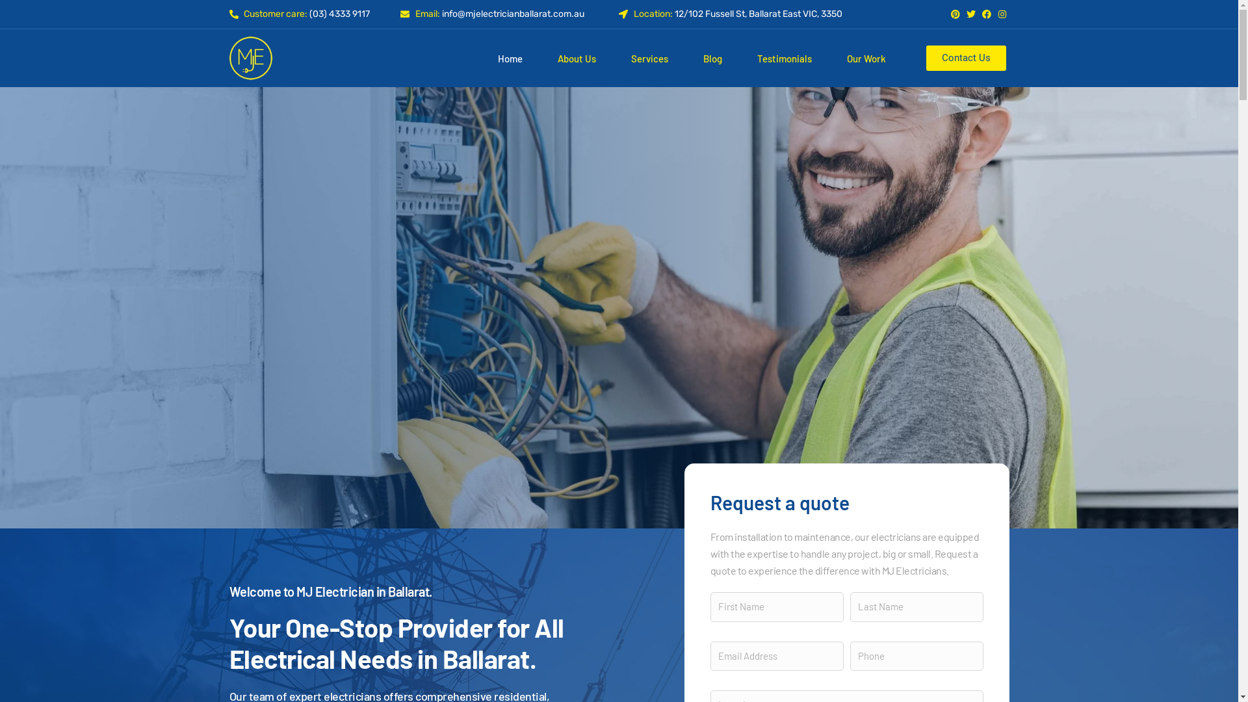 Image resolution: width=1248 pixels, height=702 pixels. What do you see at coordinates (966, 58) in the screenshot?
I see `Contact Us` at bounding box center [966, 58].